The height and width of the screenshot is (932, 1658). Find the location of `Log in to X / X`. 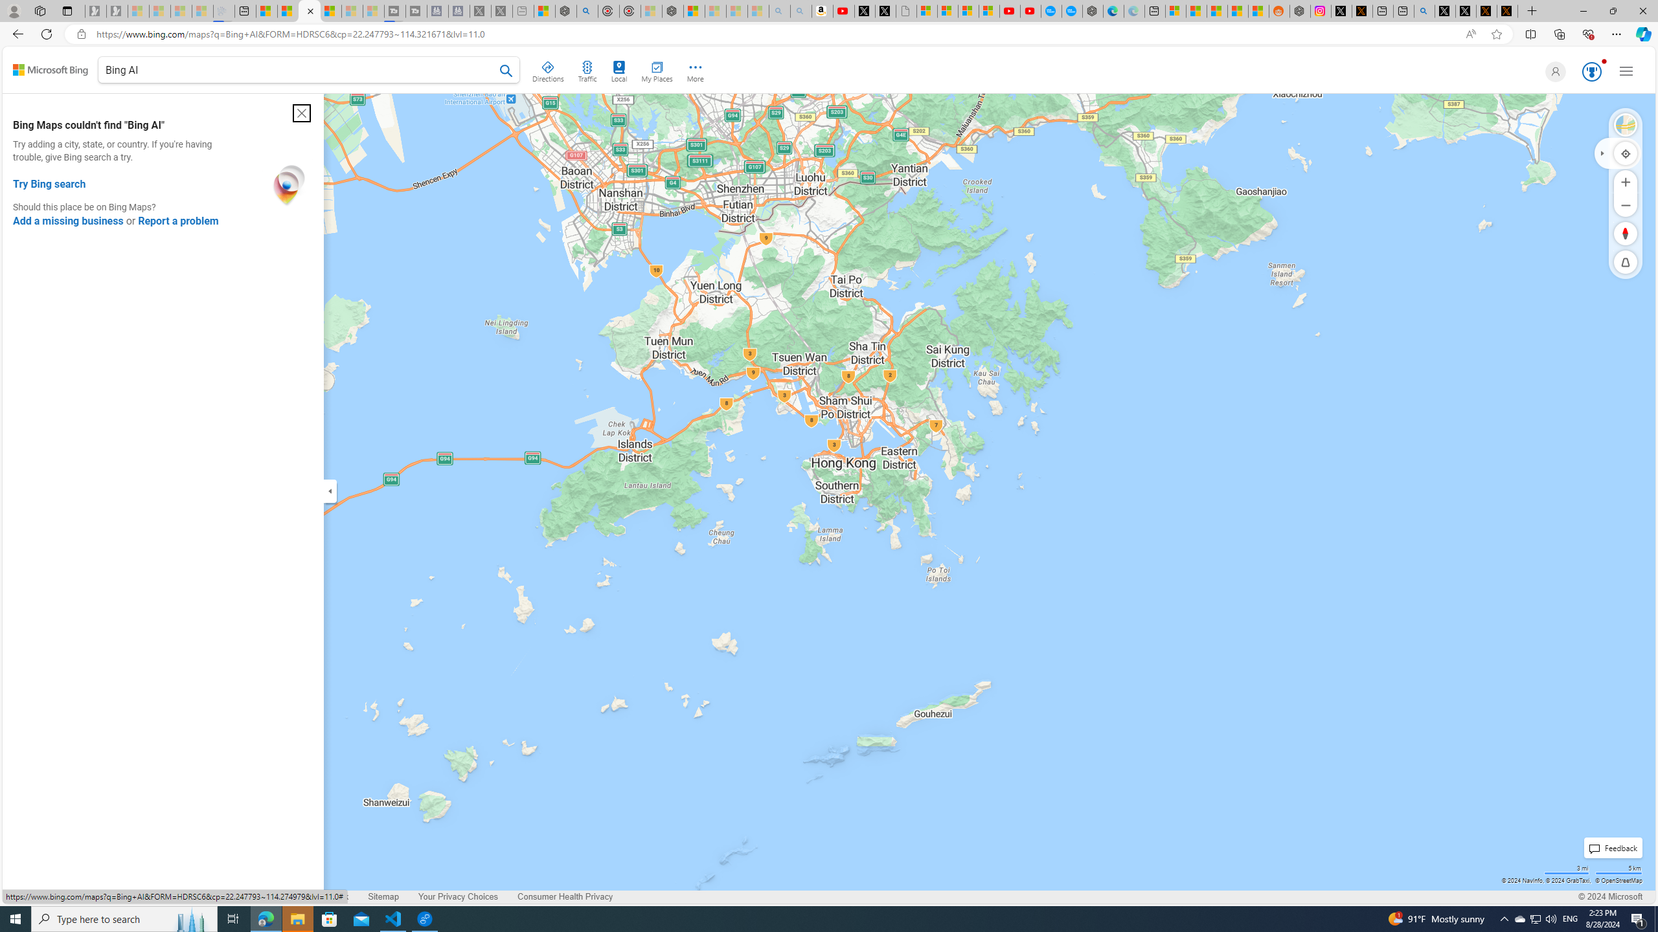

Log in to X / X is located at coordinates (1342, 11).